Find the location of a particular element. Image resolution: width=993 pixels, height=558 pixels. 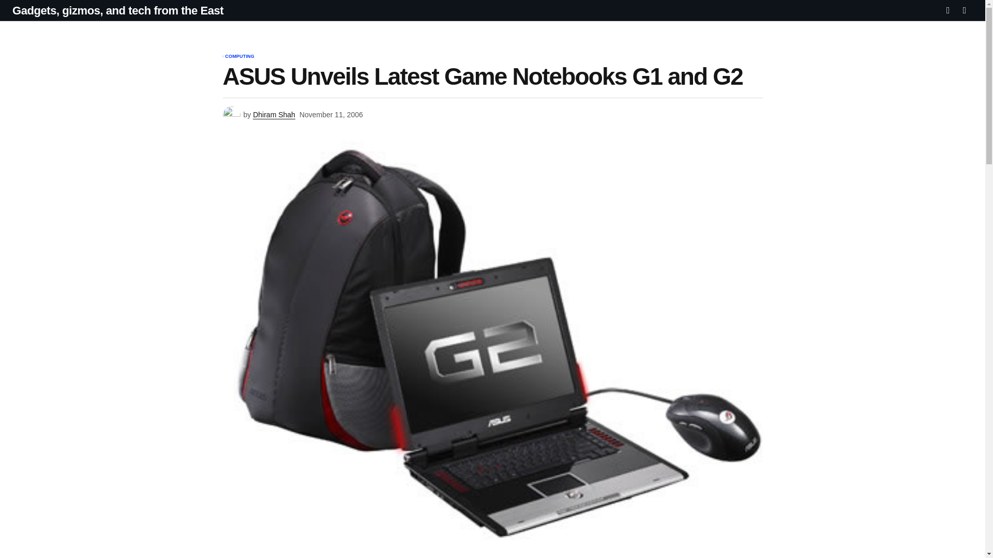

Gadgets, gizmos, and tech from the East is located at coordinates (118, 10).